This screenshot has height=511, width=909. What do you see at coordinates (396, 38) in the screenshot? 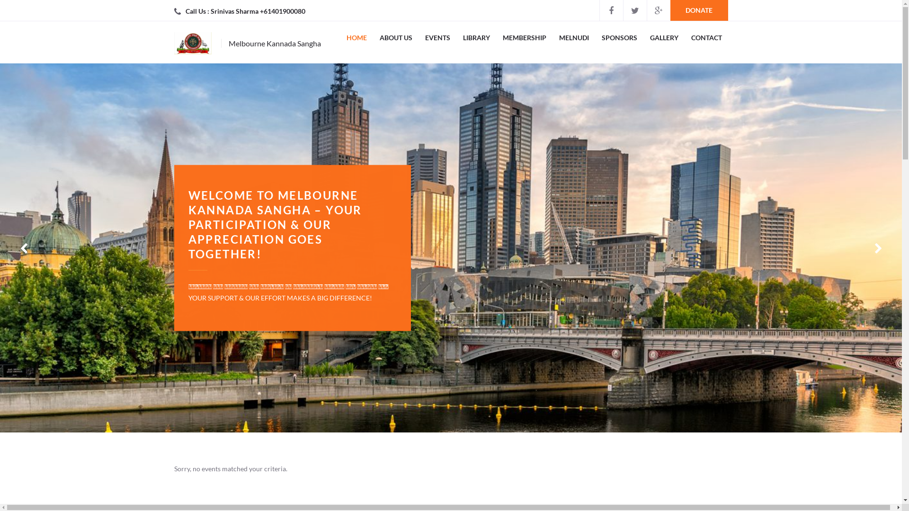
I see `ABOUT US` at bounding box center [396, 38].